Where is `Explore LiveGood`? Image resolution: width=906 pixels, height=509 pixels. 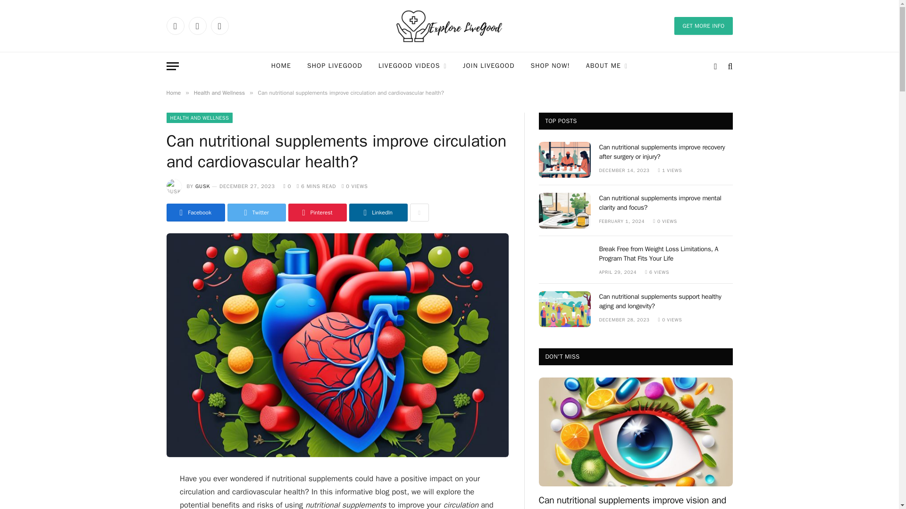 Explore LiveGood is located at coordinates (449, 26).